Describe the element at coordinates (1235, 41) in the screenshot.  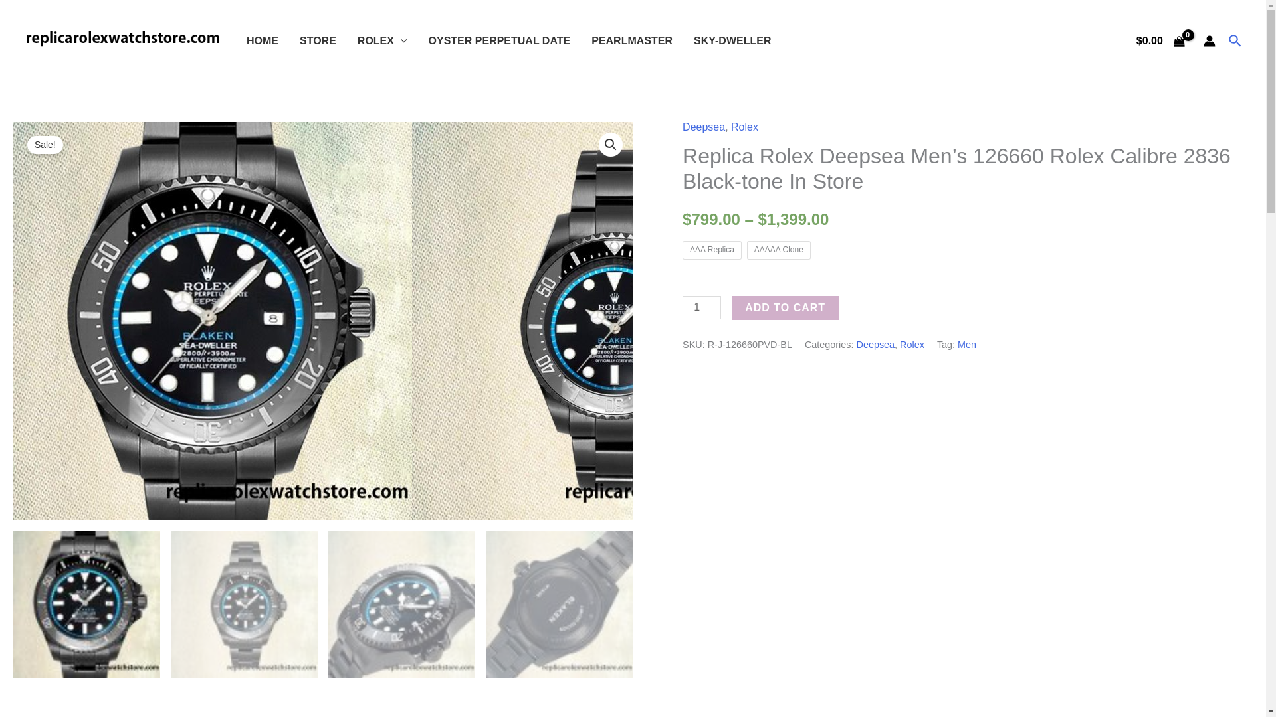
I see `Search` at that location.